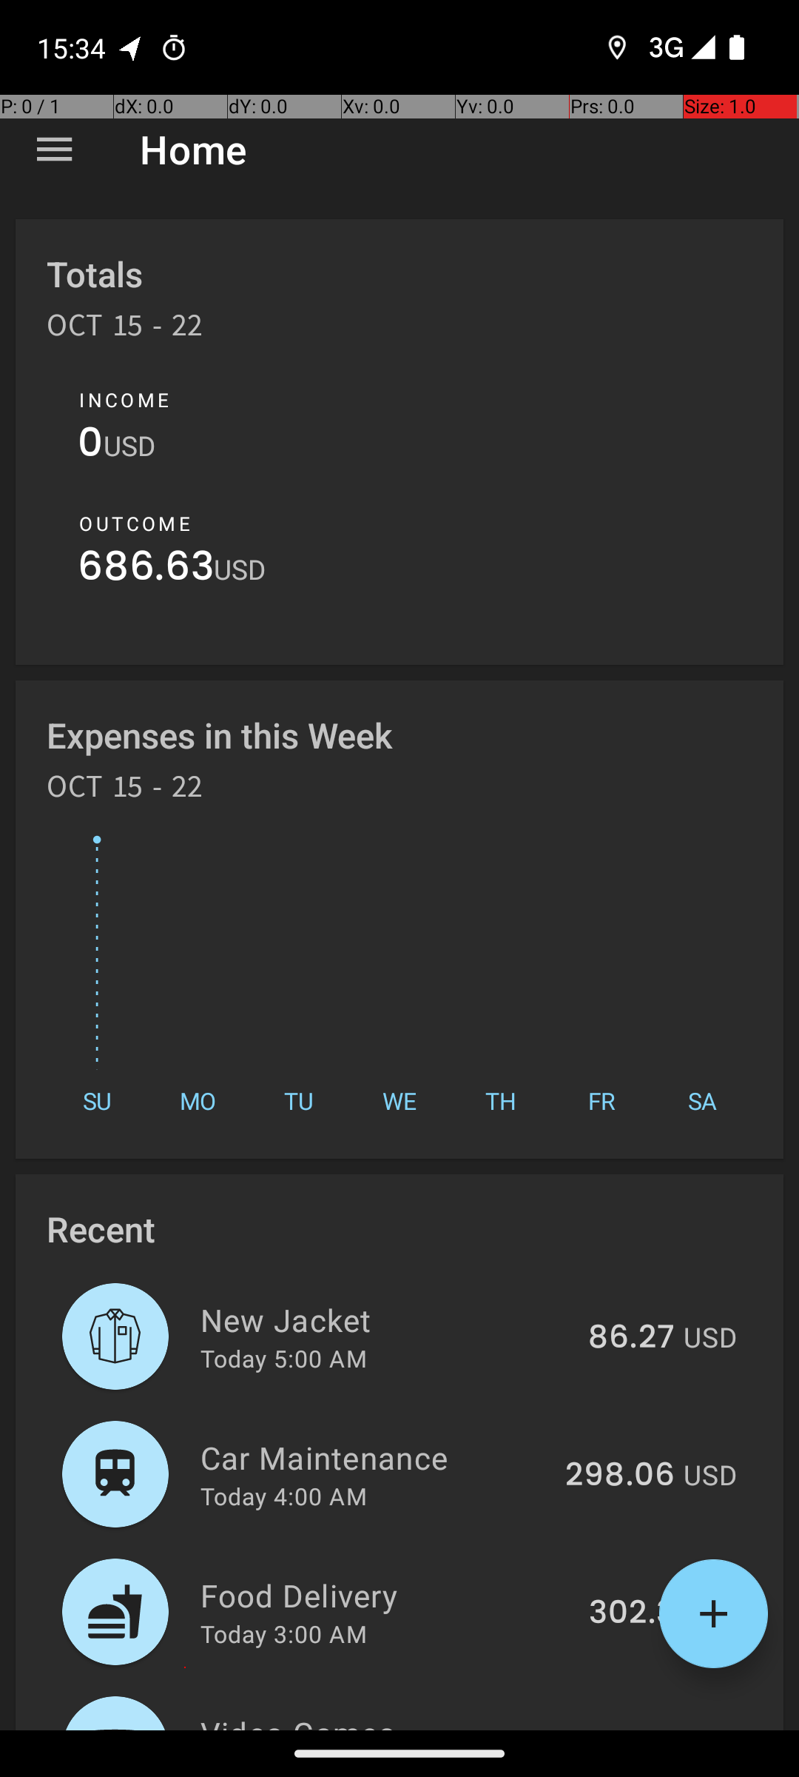 The width and height of the screenshot is (799, 1777). What do you see at coordinates (632, 1338) in the screenshot?
I see `86.27` at bounding box center [632, 1338].